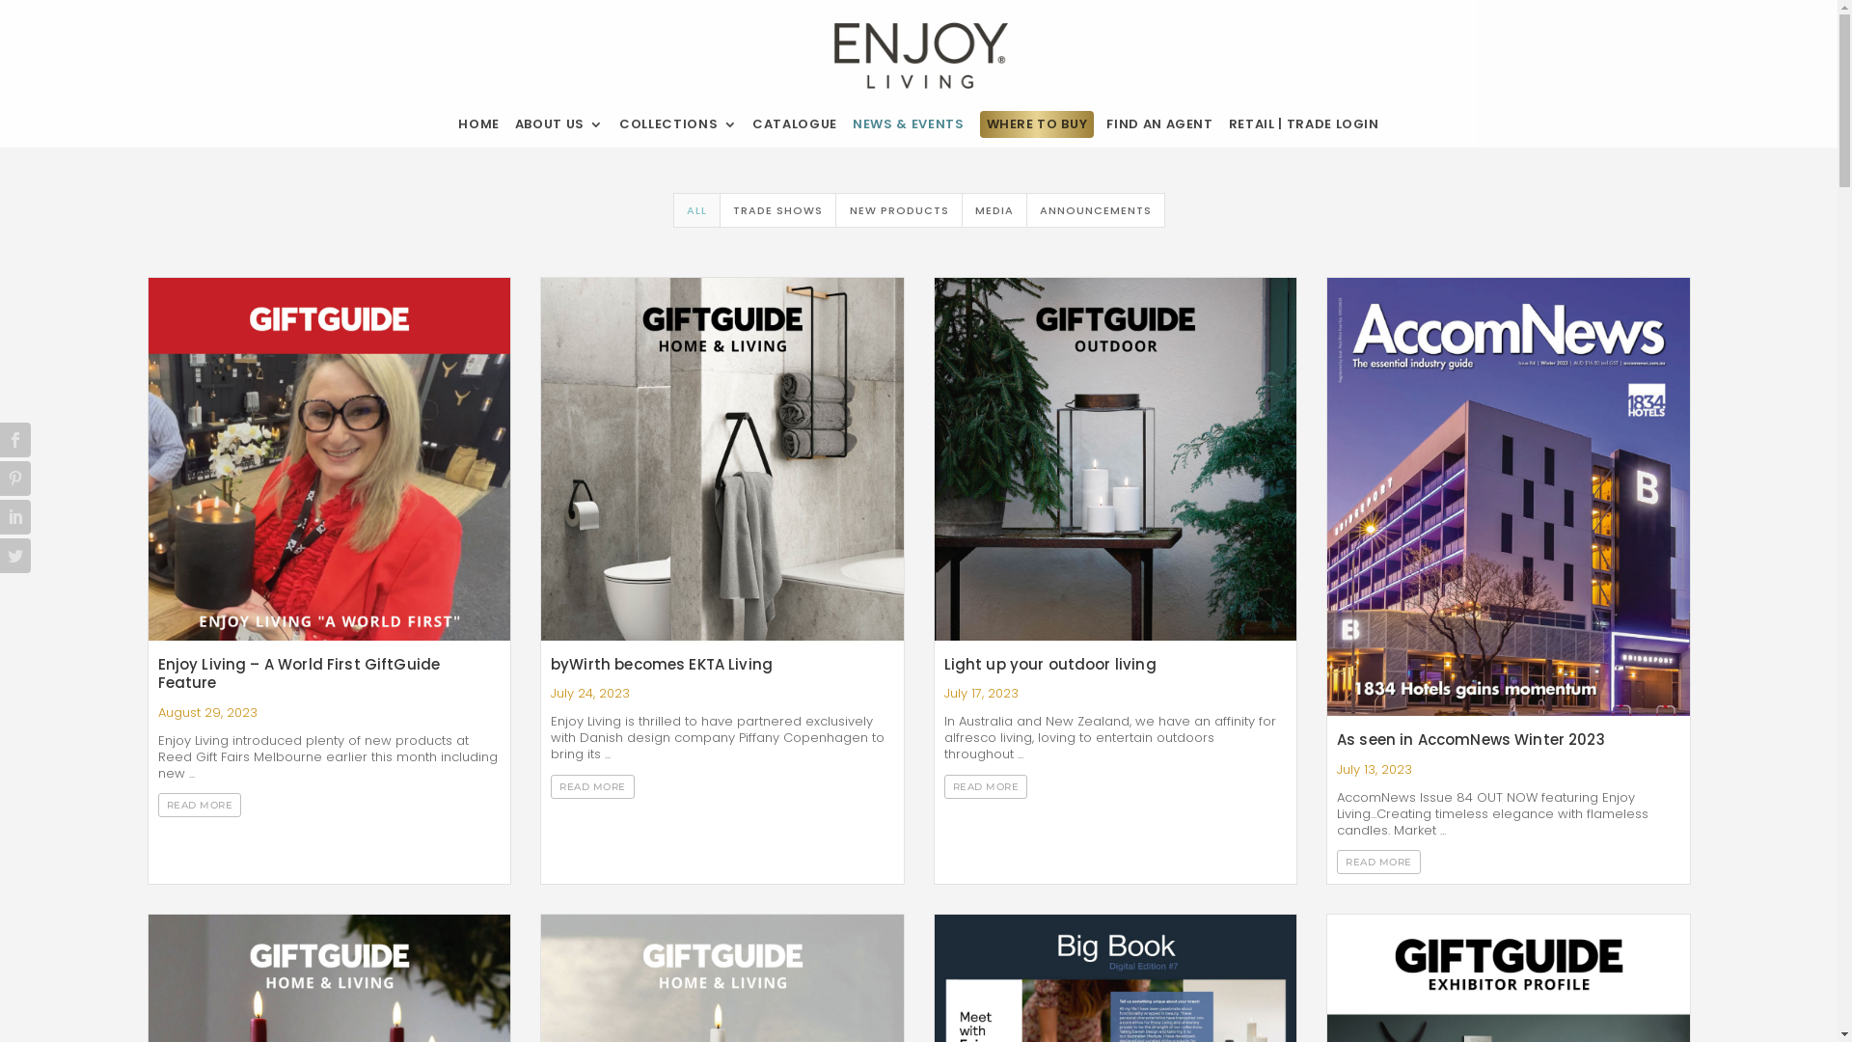 The height and width of the screenshot is (1042, 1852). I want to click on READ MORE, so click(1379, 863).